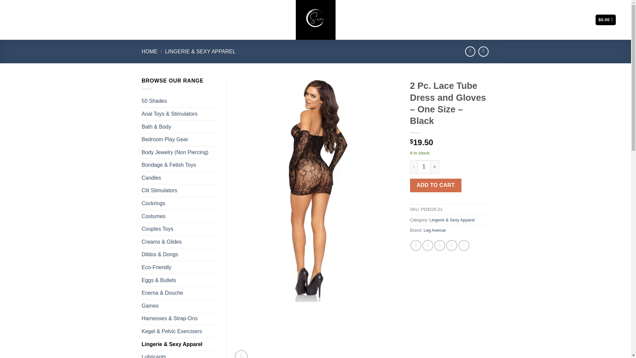 The width and height of the screenshot is (636, 358). Describe the element at coordinates (150, 51) in the screenshot. I see `HOME` at that location.